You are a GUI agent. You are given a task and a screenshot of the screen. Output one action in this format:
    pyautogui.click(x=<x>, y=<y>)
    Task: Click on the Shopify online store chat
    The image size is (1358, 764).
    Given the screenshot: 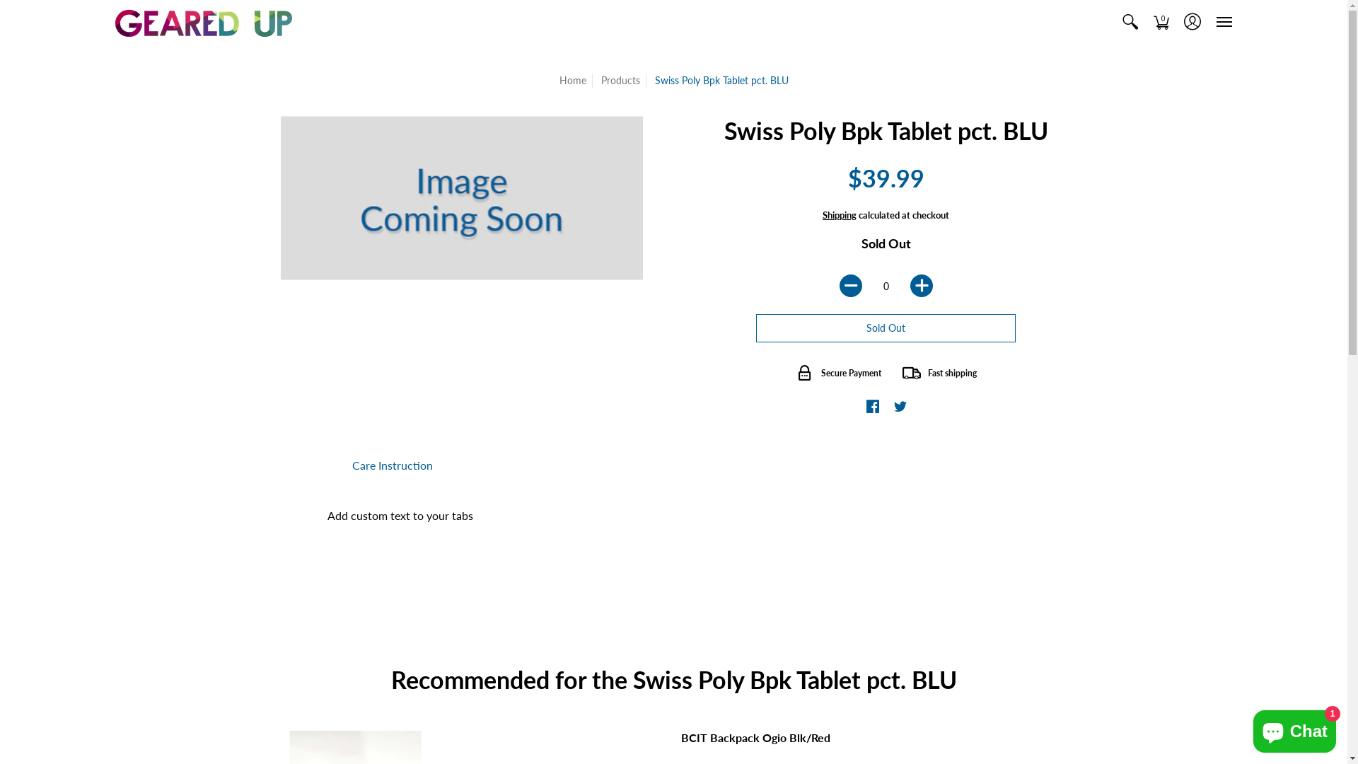 What is the action you would take?
    pyautogui.click(x=1294, y=729)
    